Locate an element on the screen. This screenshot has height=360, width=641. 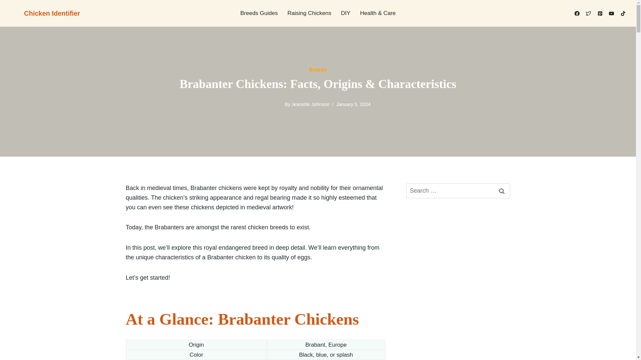
Chicken Identifier is located at coordinates (44, 13).